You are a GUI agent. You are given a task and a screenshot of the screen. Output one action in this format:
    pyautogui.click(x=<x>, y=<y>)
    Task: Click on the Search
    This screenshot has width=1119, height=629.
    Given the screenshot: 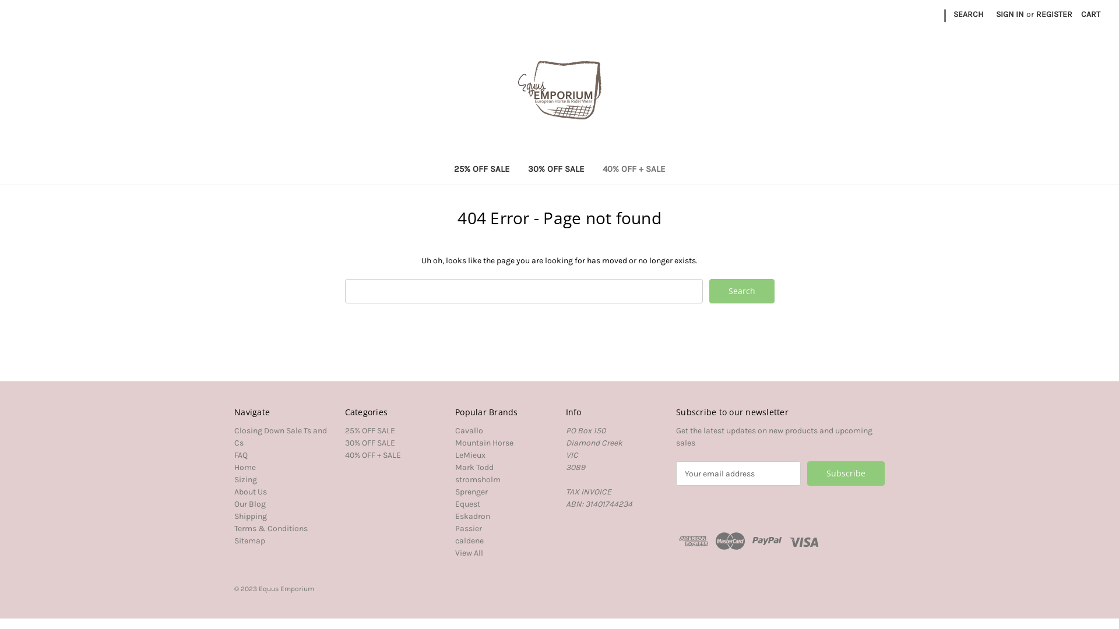 What is the action you would take?
    pyautogui.click(x=742, y=291)
    